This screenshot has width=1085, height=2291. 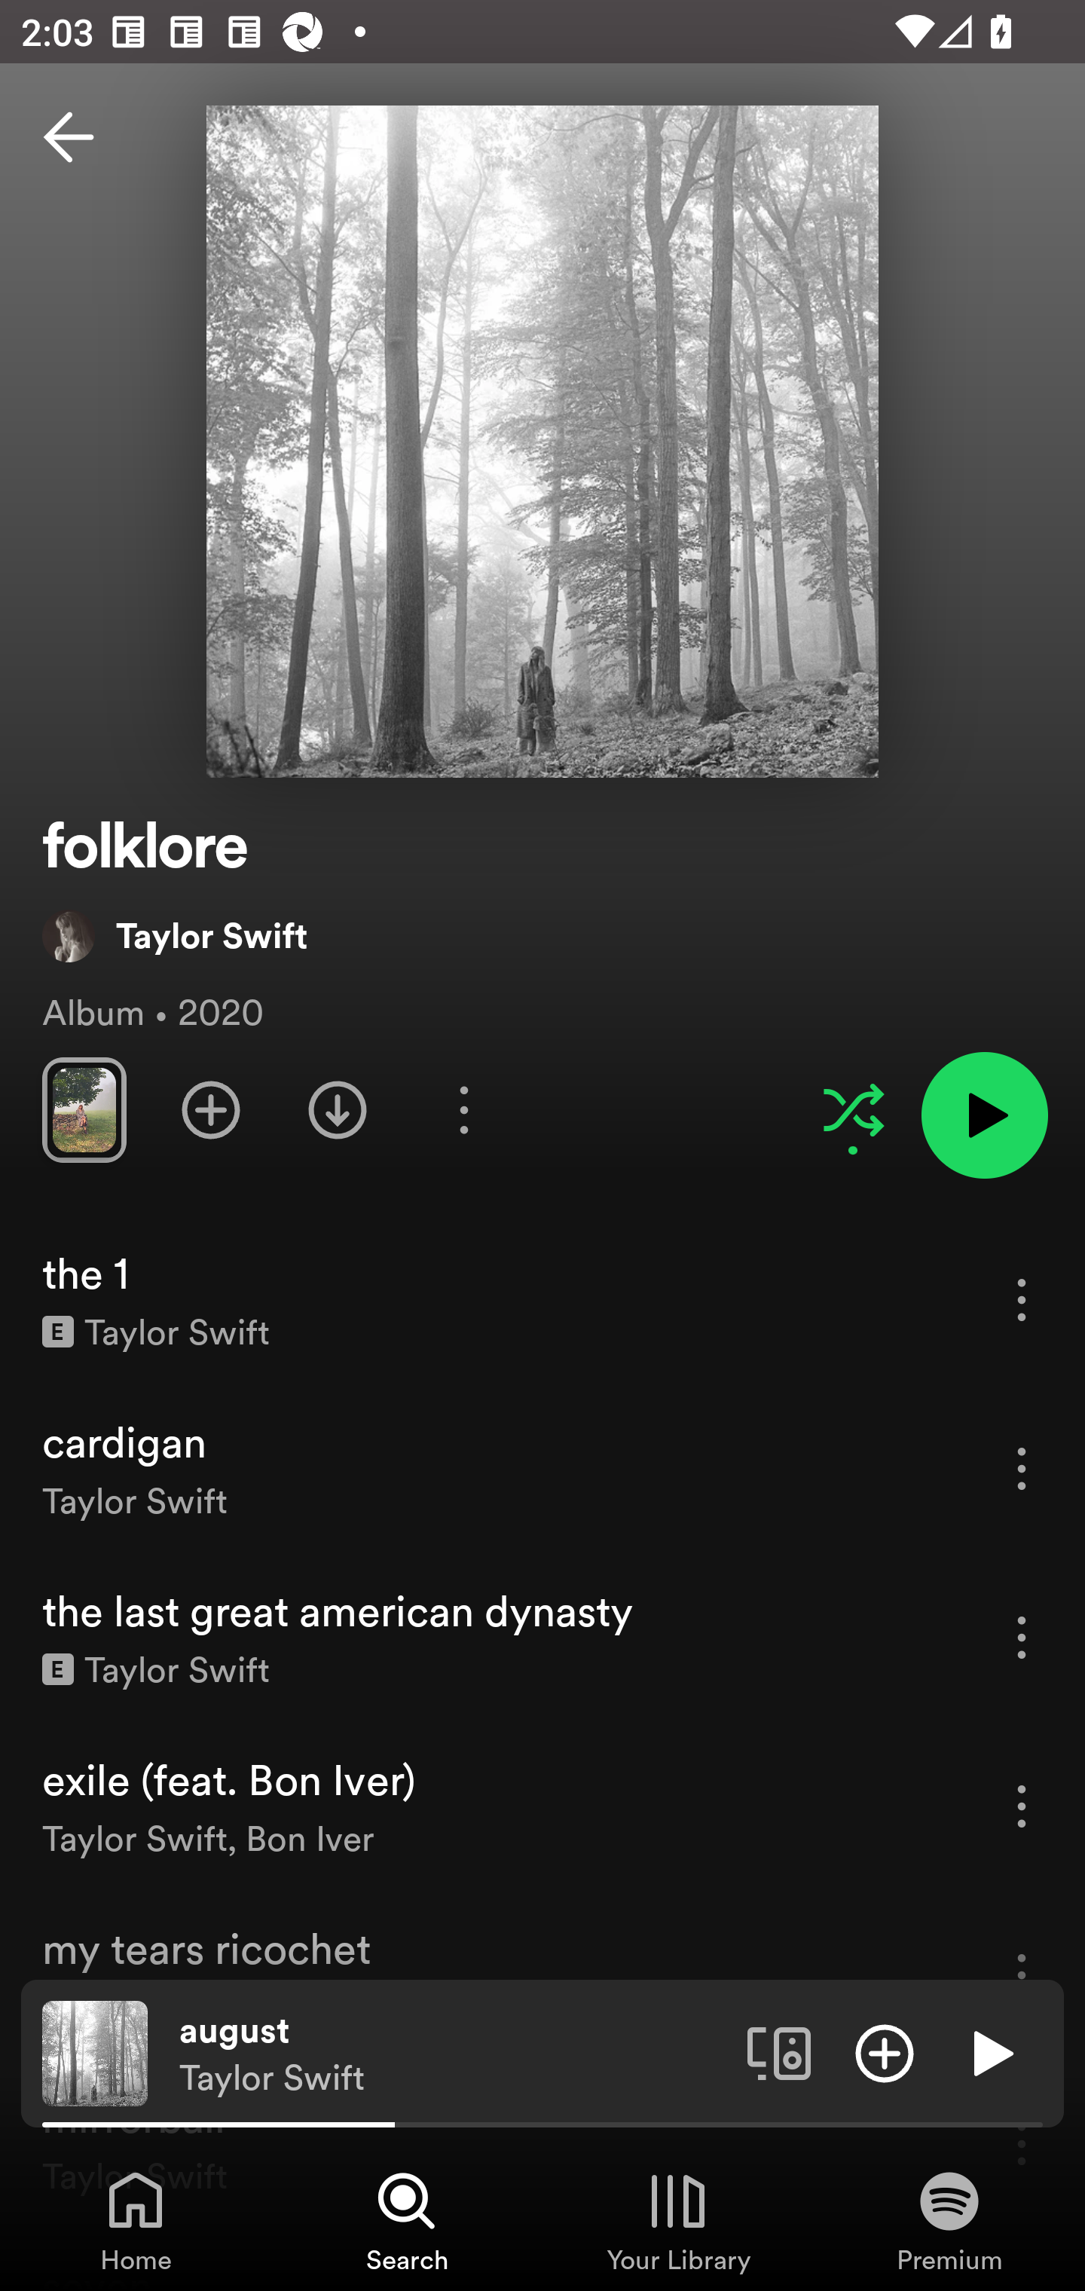 I want to click on august Taylor Swift, so click(x=452, y=2054).